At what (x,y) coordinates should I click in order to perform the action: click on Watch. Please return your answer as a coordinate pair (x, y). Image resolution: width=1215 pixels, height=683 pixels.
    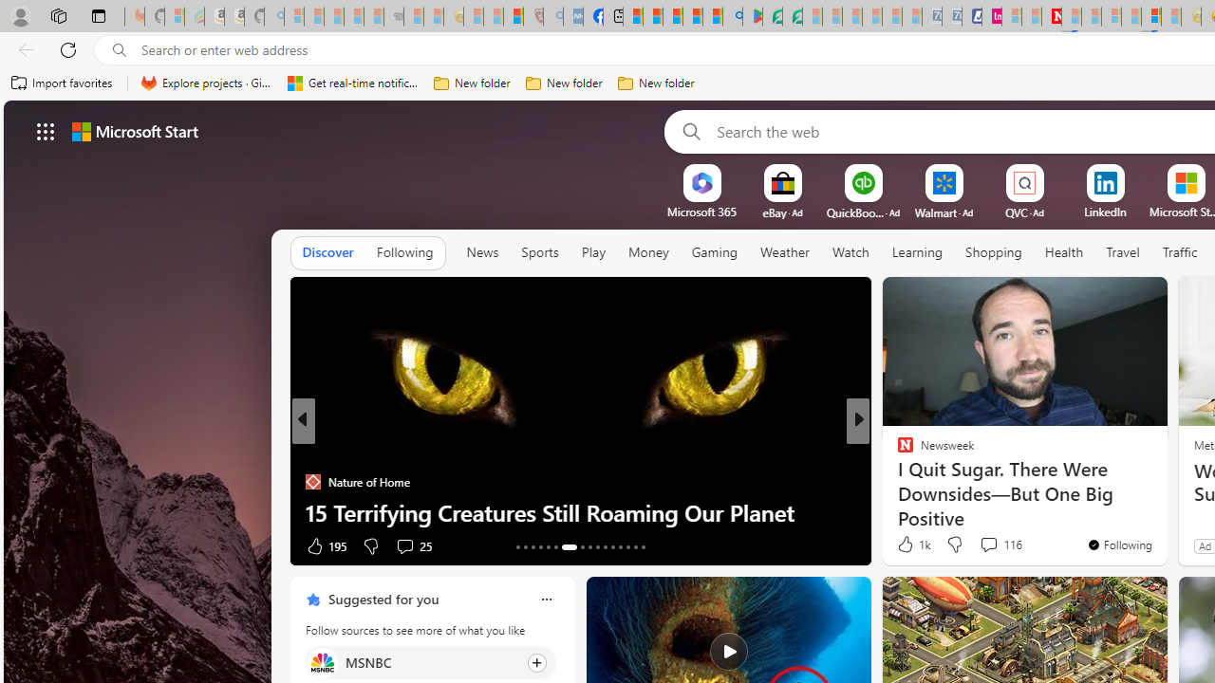
    Looking at the image, I should click on (850, 253).